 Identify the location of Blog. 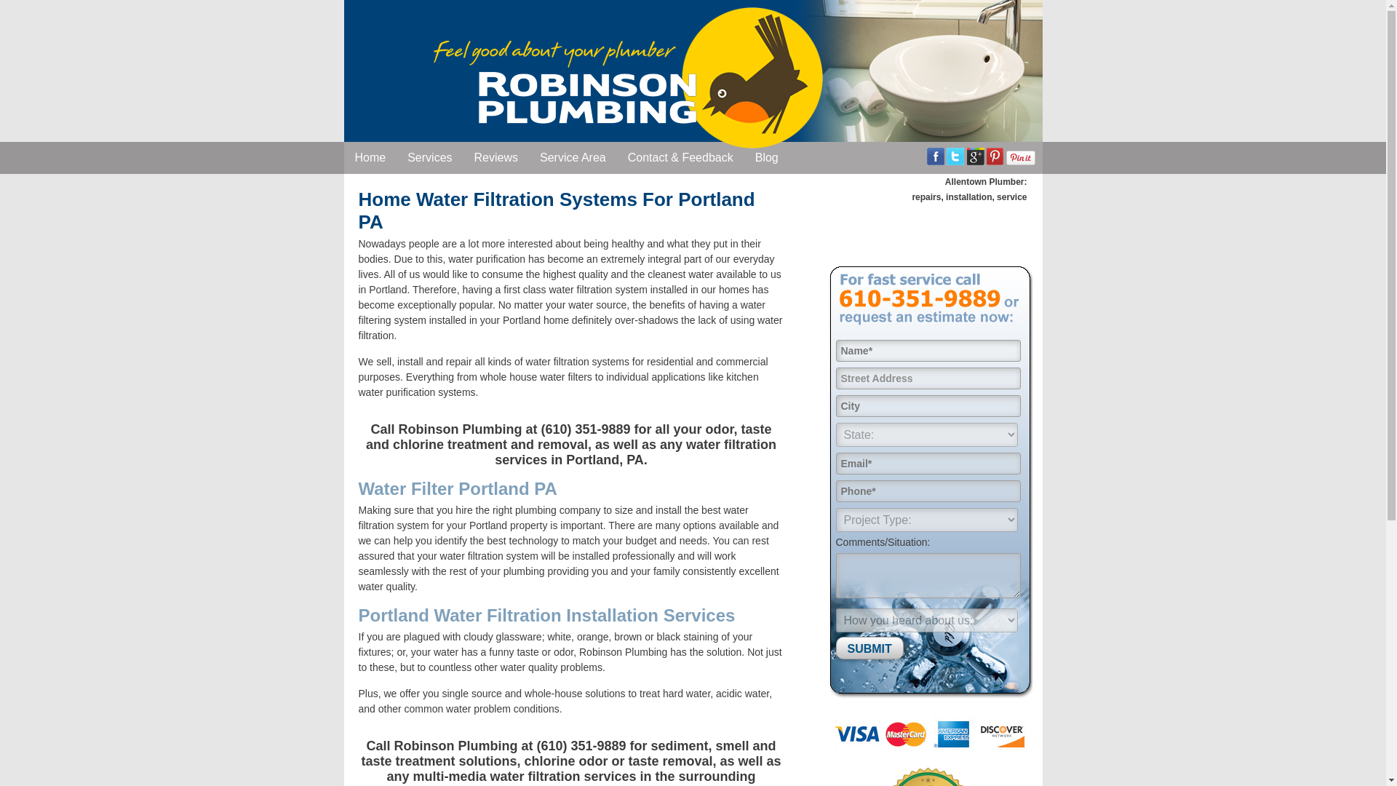
(767, 157).